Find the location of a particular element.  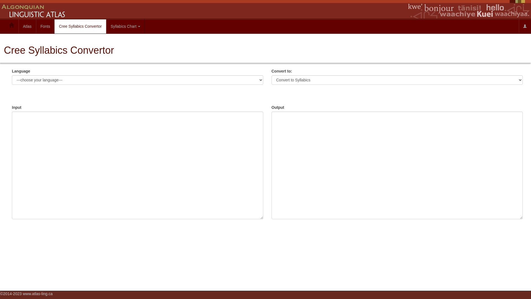

Atlas is located at coordinates (27, 26).